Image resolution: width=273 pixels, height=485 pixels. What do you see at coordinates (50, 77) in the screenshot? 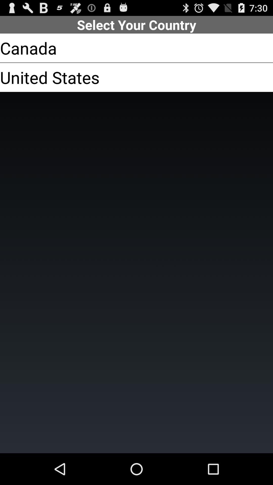
I see `jump to the united states app` at bounding box center [50, 77].